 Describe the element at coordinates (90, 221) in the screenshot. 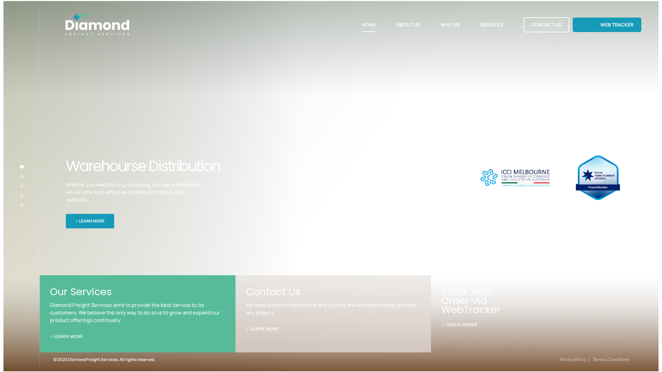

I see `> LEARN MORE` at that location.